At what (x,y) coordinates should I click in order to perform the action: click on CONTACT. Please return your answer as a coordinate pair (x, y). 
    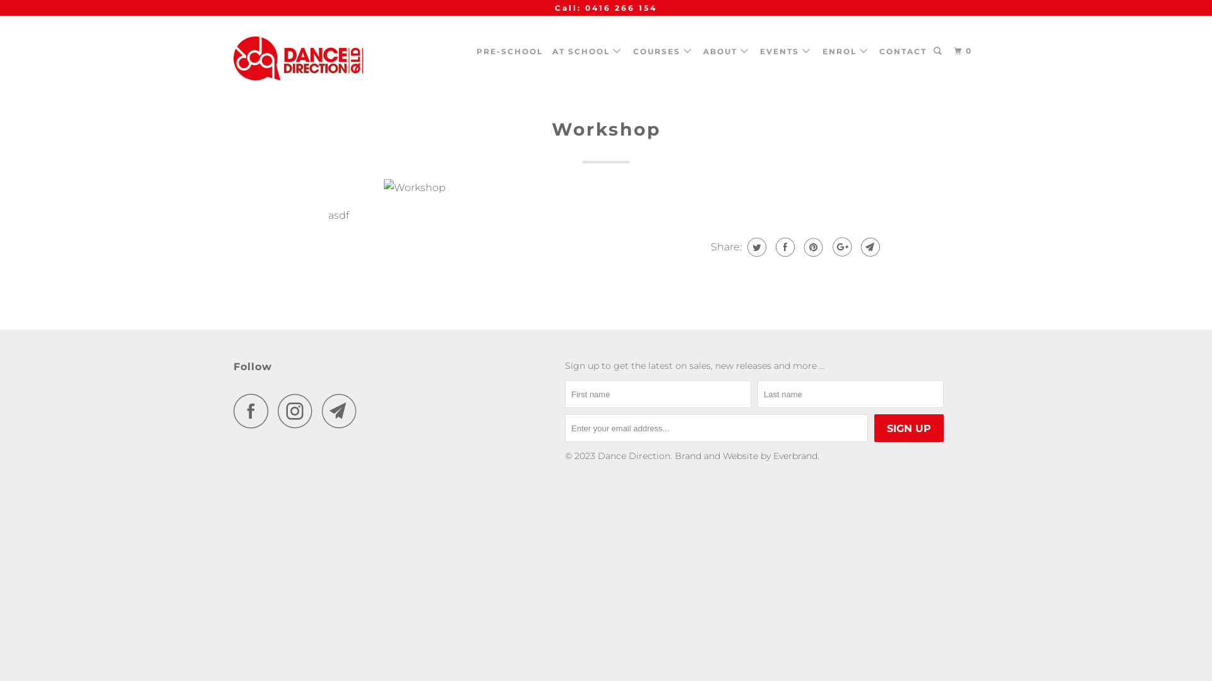
    Looking at the image, I should click on (903, 52).